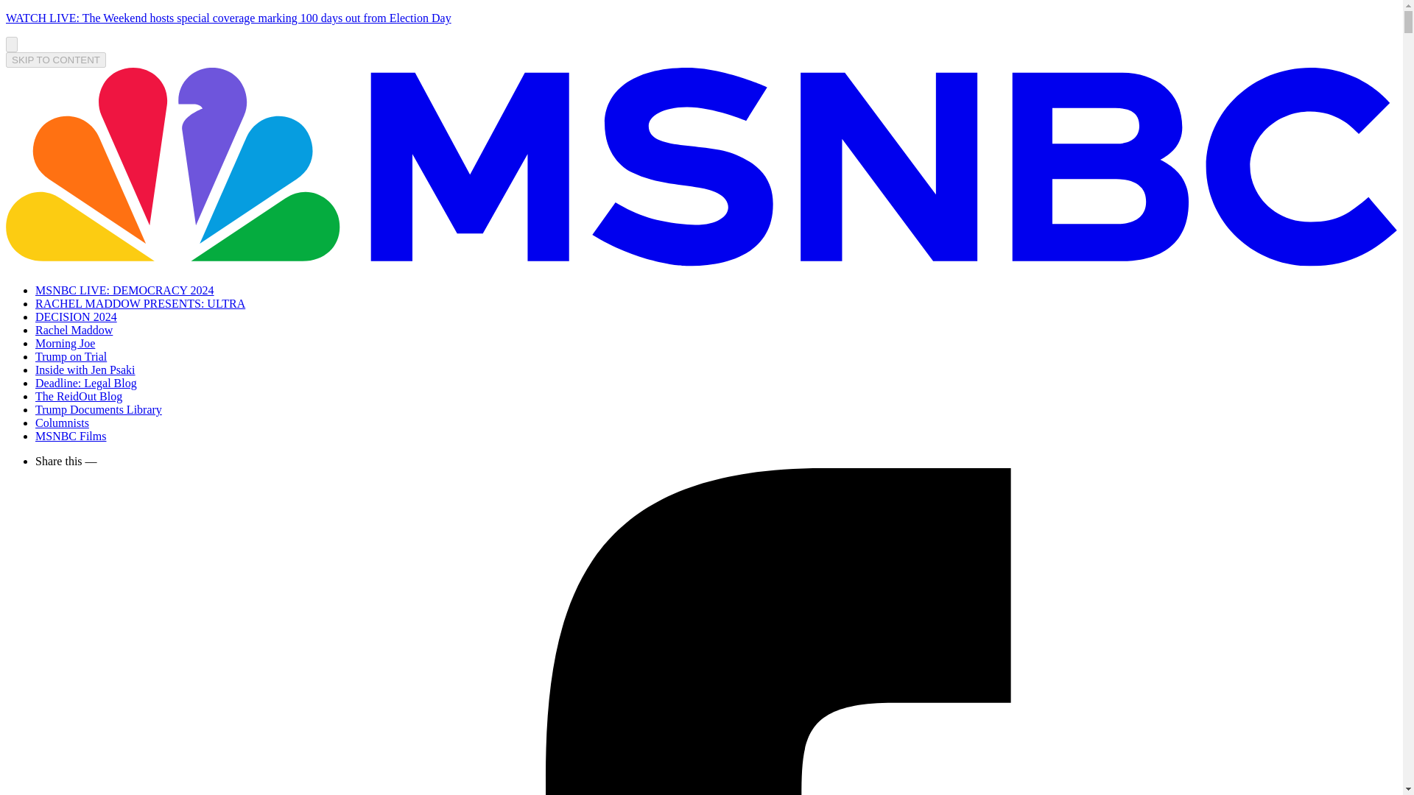 This screenshot has width=1414, height=795. What do you see at coordinates (99, 409) in the screenshot?
I see `Trump Documents Library` at bounding box center [99, 409].